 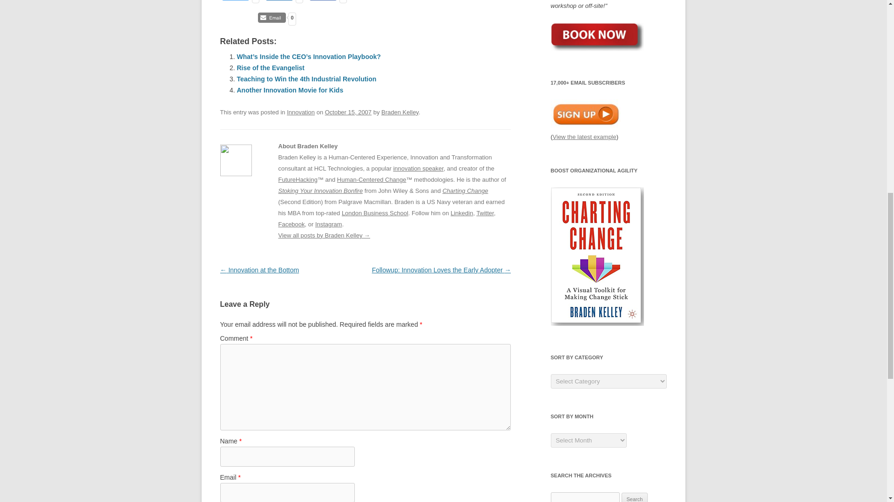 What do you see at coordinates (290, 90) in the screenshot?
I see `Another Innovation Movie for Kids` at bounding box center [290, 90].